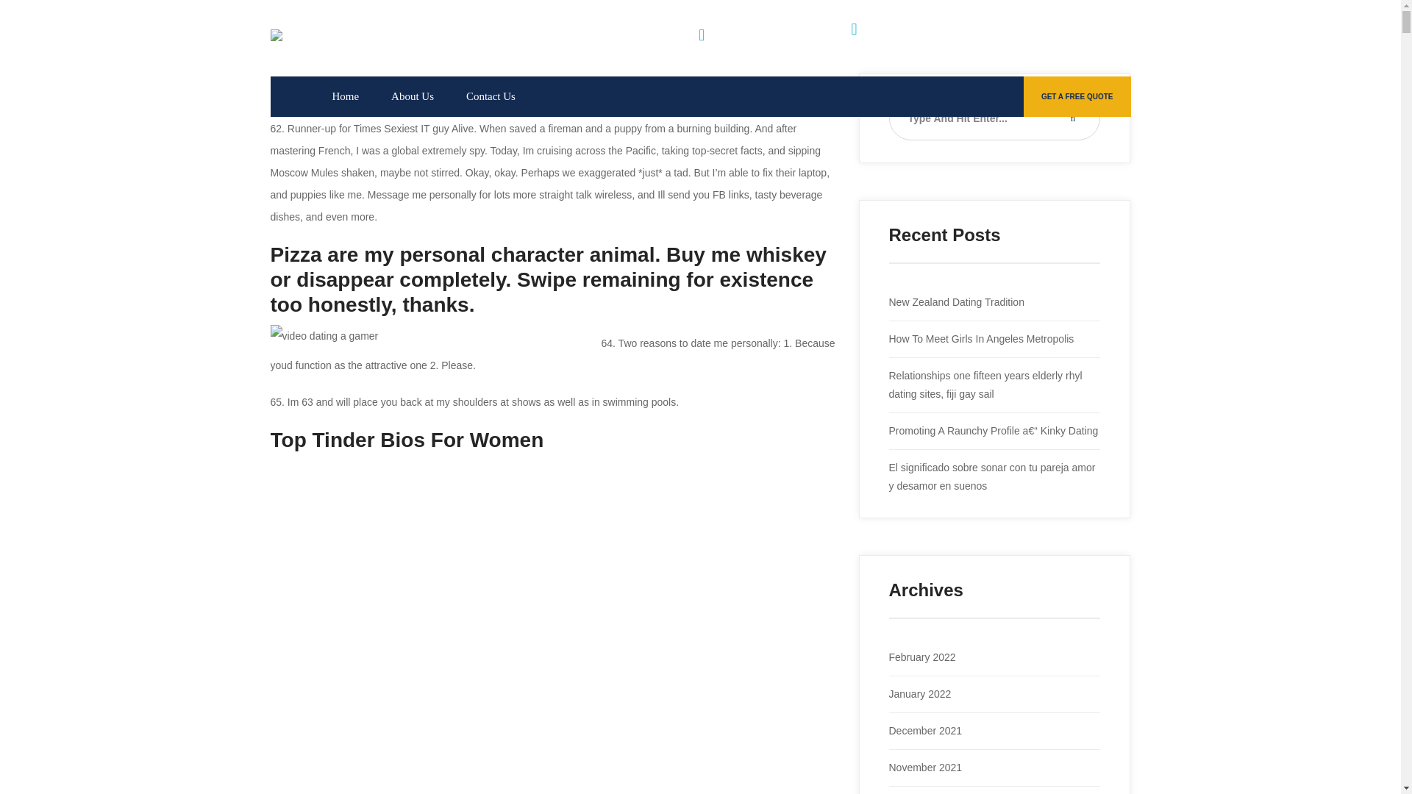 This screenshot has width=1412, height=794. I want to click on November 2021, so click(924, 767).